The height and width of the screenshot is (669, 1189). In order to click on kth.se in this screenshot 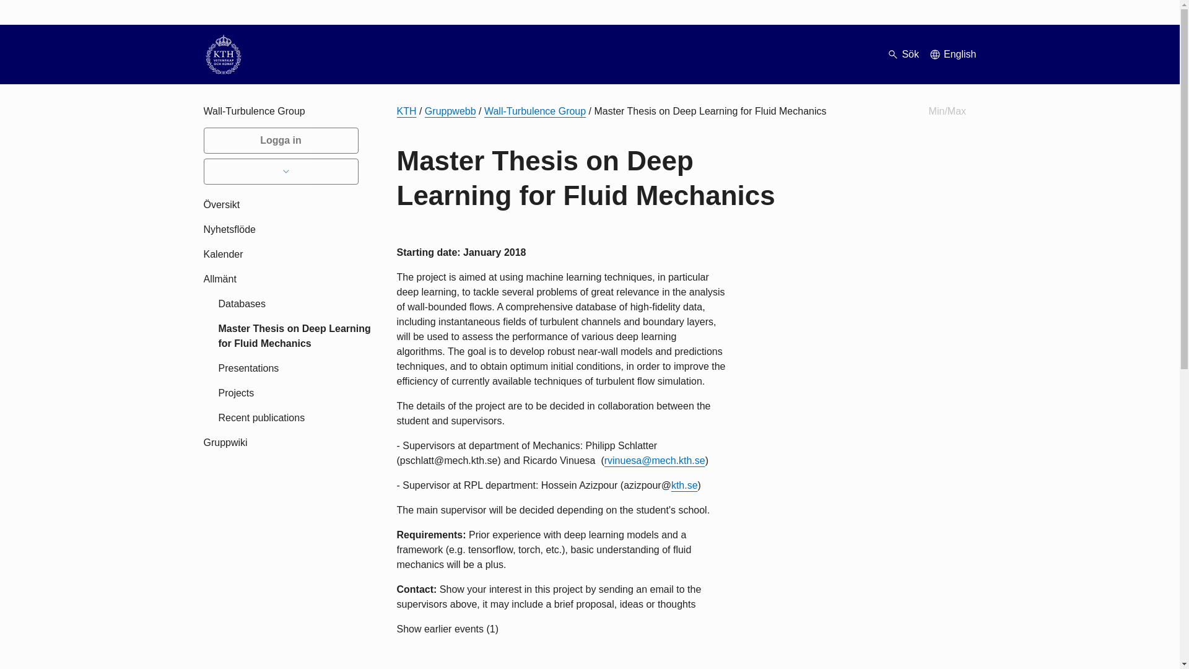, I will do `click(685, 485)`.